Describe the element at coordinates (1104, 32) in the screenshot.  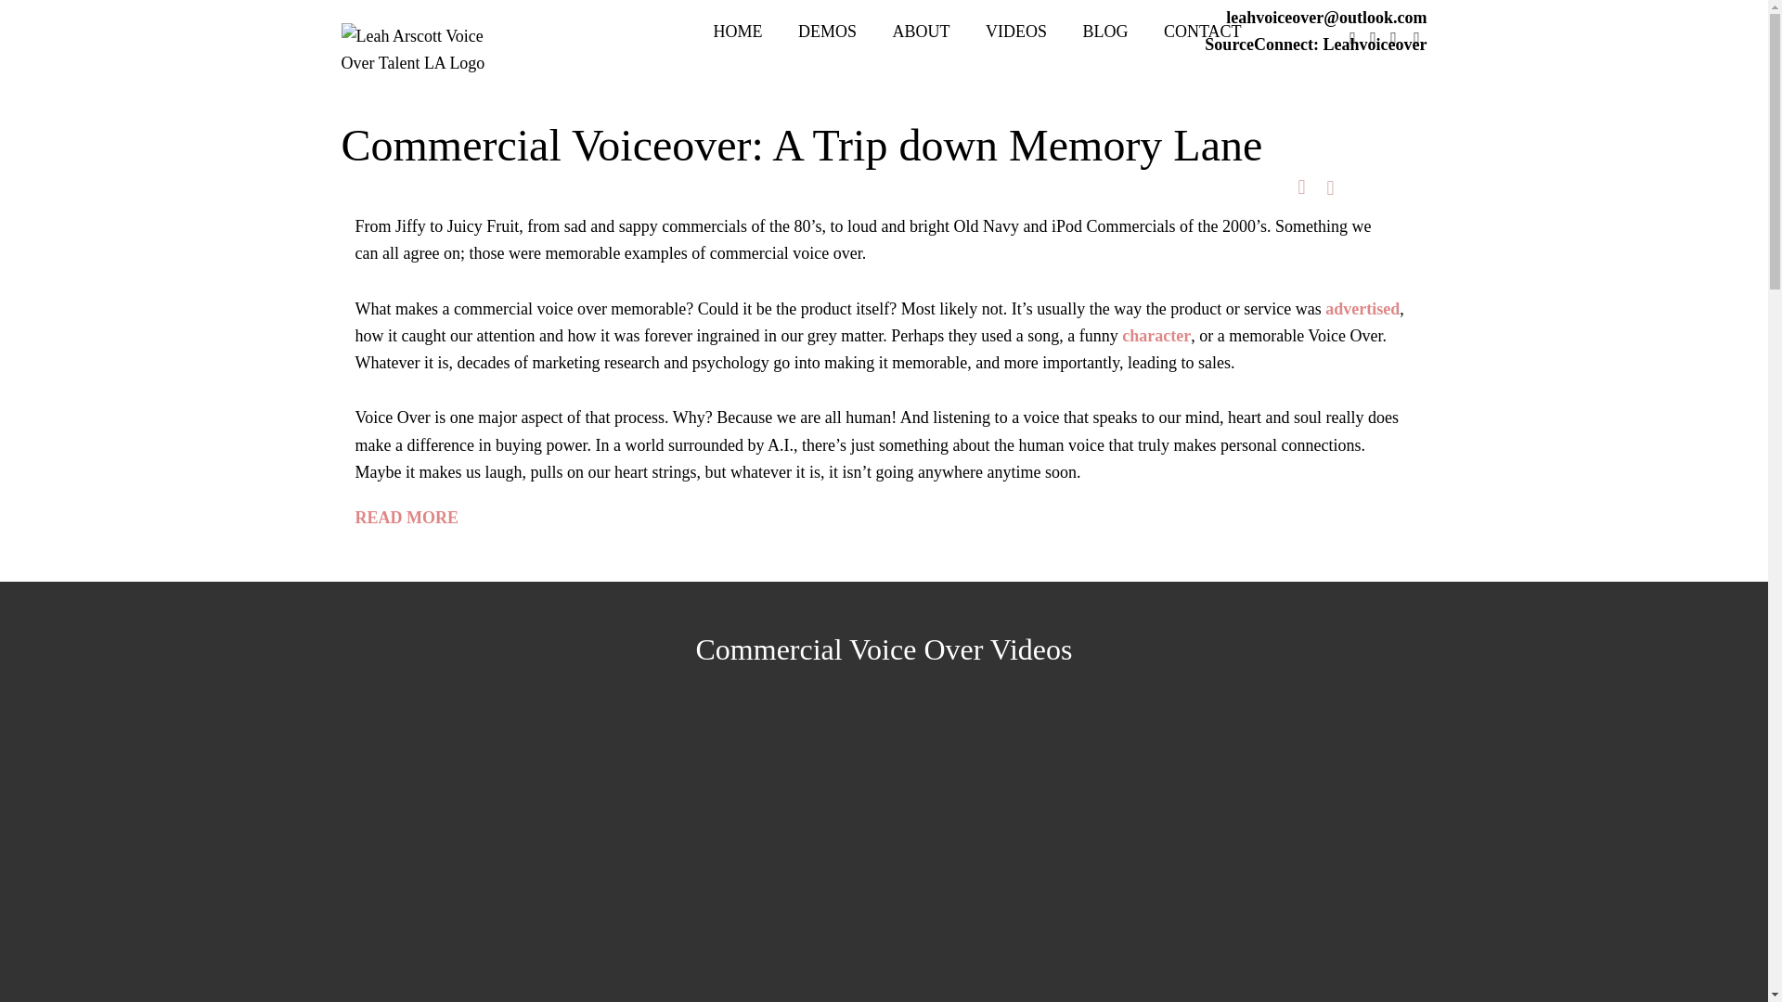
I see `BLOG` at that location.